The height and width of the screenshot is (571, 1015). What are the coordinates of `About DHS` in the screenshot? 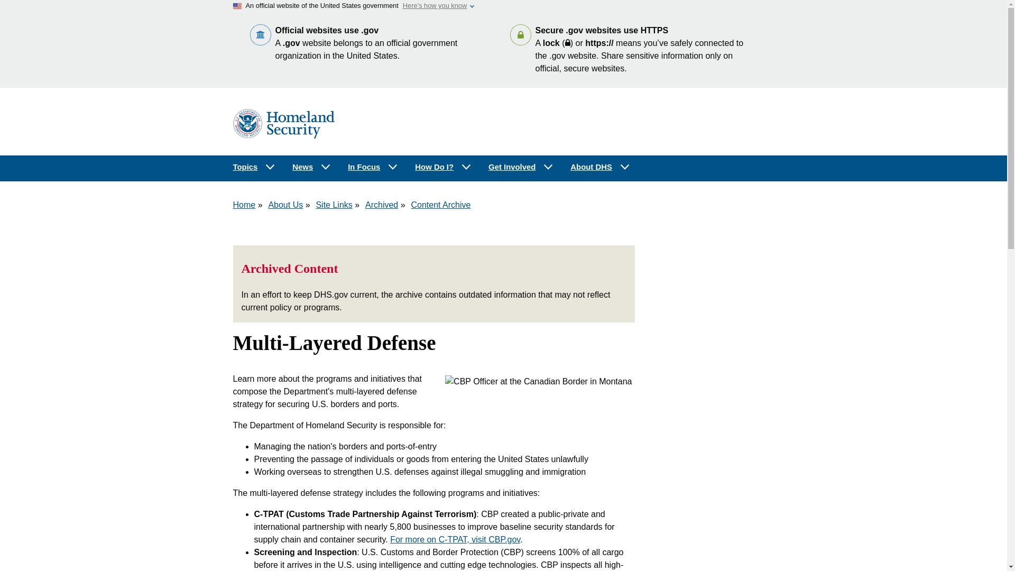 It's located at (600, 167).